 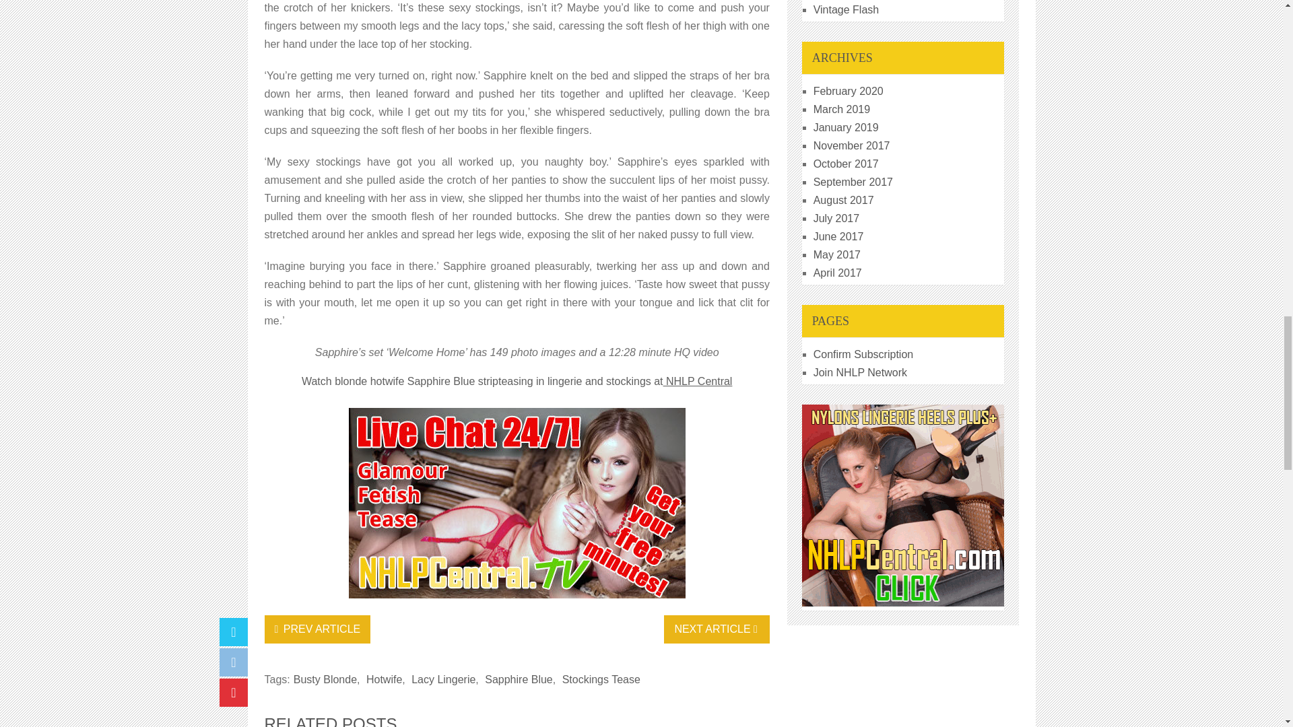 What do you see at coordinates (519, 680) in the screenshot?
I see `Sapphire Blue` at bounding box center [519, 680].